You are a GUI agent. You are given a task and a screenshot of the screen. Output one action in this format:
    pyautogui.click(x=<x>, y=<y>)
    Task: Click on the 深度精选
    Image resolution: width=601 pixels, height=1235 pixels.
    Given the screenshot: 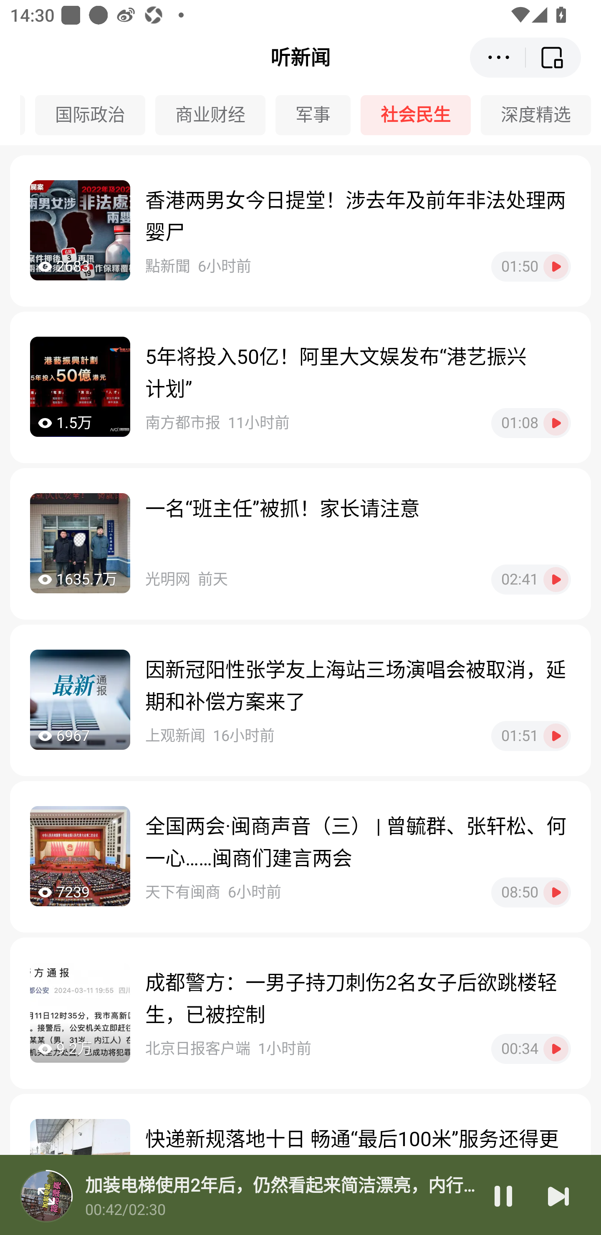 What is the action you would take?
    pyautogui.click(x=541, y=115)
    